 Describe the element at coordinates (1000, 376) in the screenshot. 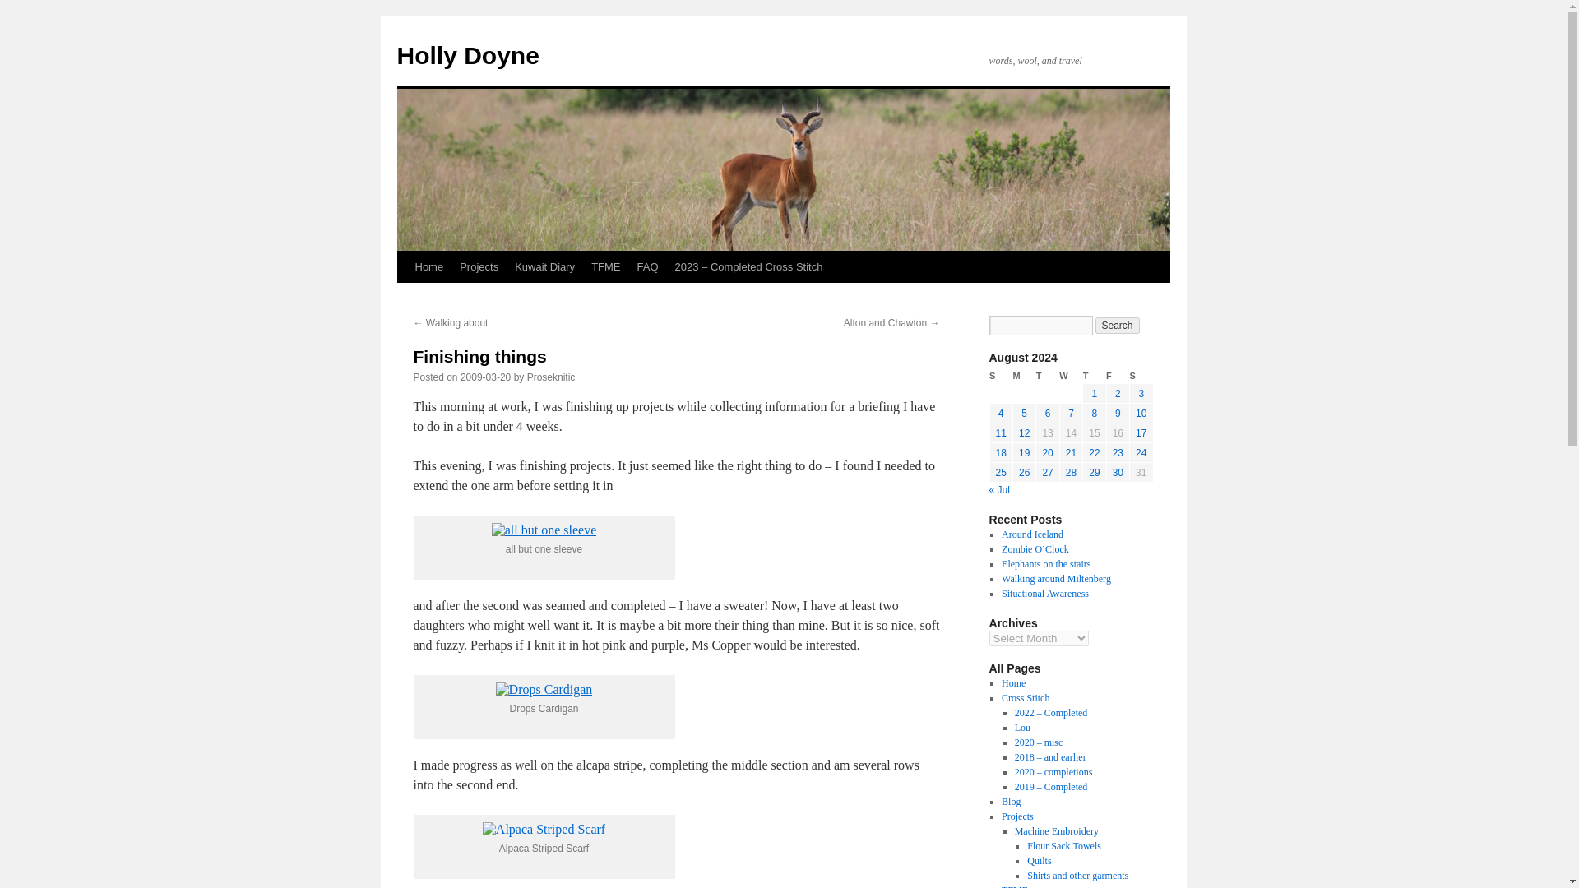

I see `Sunday` at that location.